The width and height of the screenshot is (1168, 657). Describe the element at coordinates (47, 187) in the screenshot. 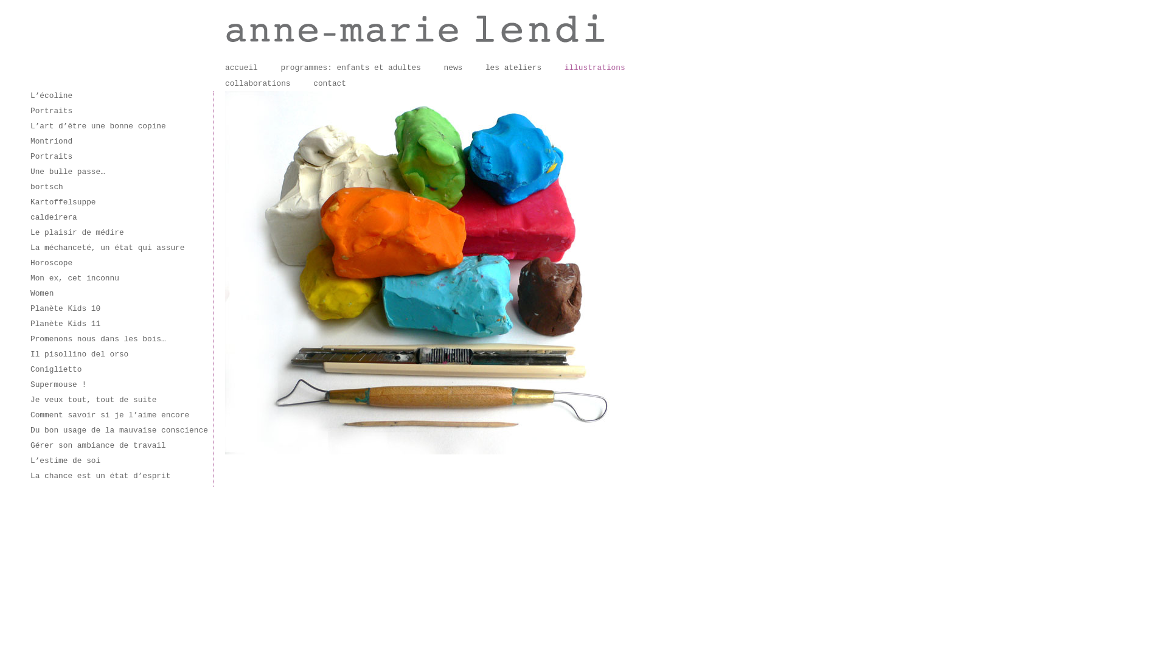

I see `bortsch` at that location.